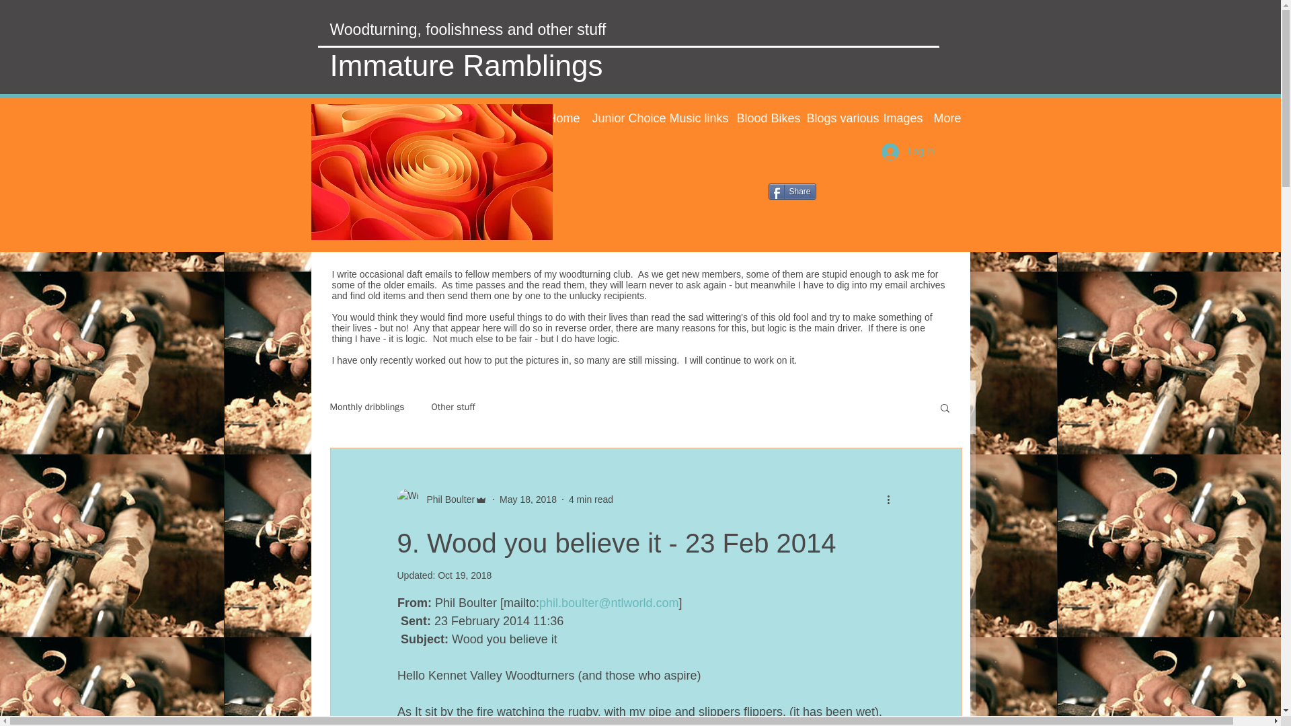 Image resolution: width=1291 pixels, height=726 pixels. Describe the element at coordinates (897, 118) in the screenshot. I see `Images` at that location.